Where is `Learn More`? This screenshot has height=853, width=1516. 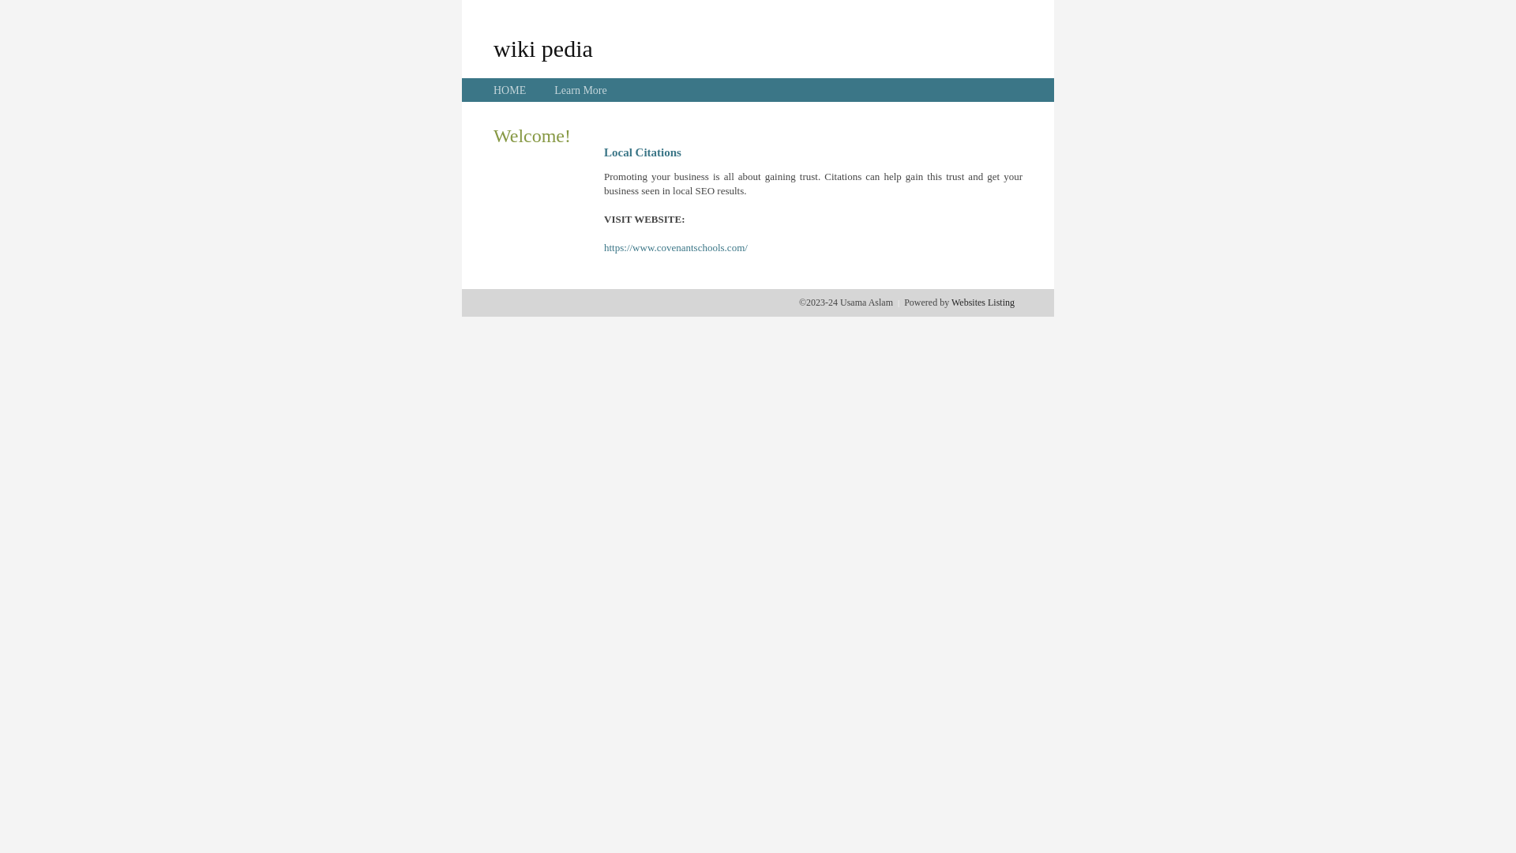
Learn More is located at coordinates (580, 90).